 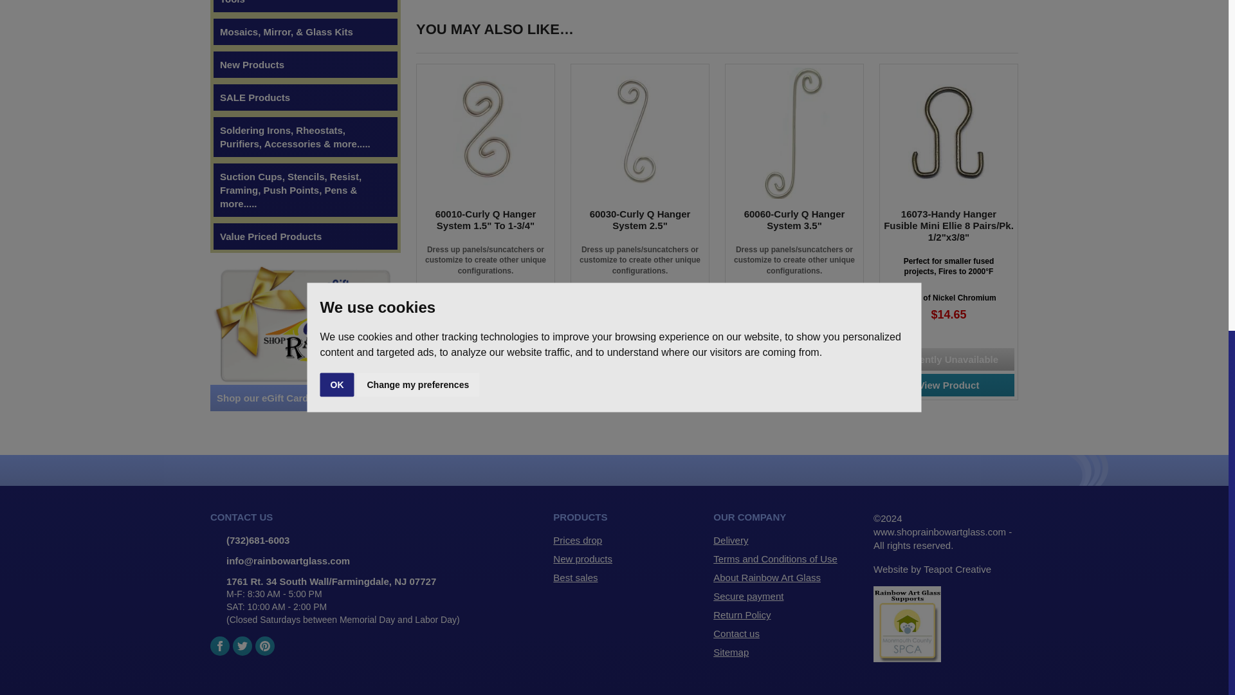 What do you see at coordinates (305, 64) in the screenshot?
I see `New Products` at bounding box center [305, 64].